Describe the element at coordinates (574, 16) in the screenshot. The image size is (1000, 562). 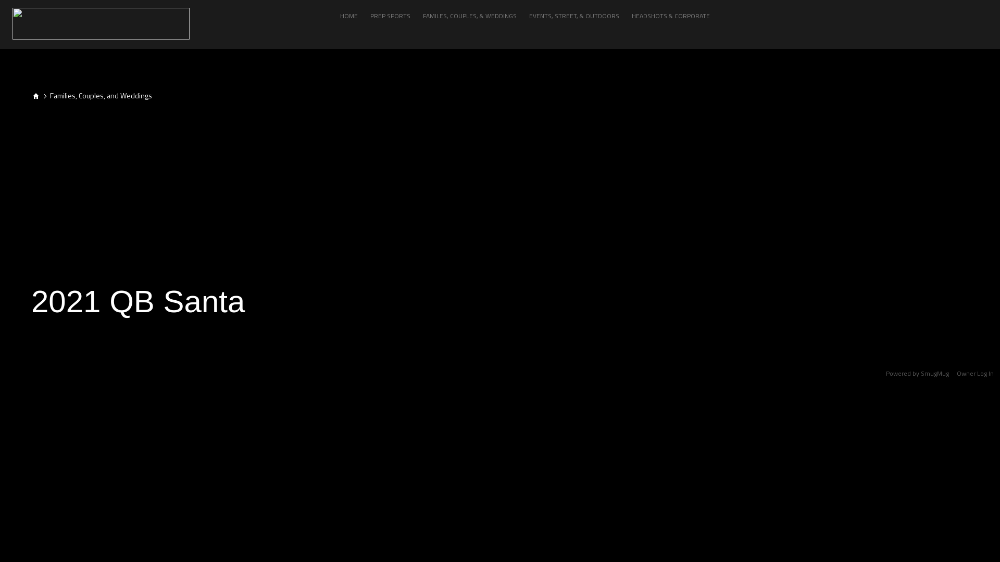
I see `EVENTS, STREET, & OUTDOORS` at that location.